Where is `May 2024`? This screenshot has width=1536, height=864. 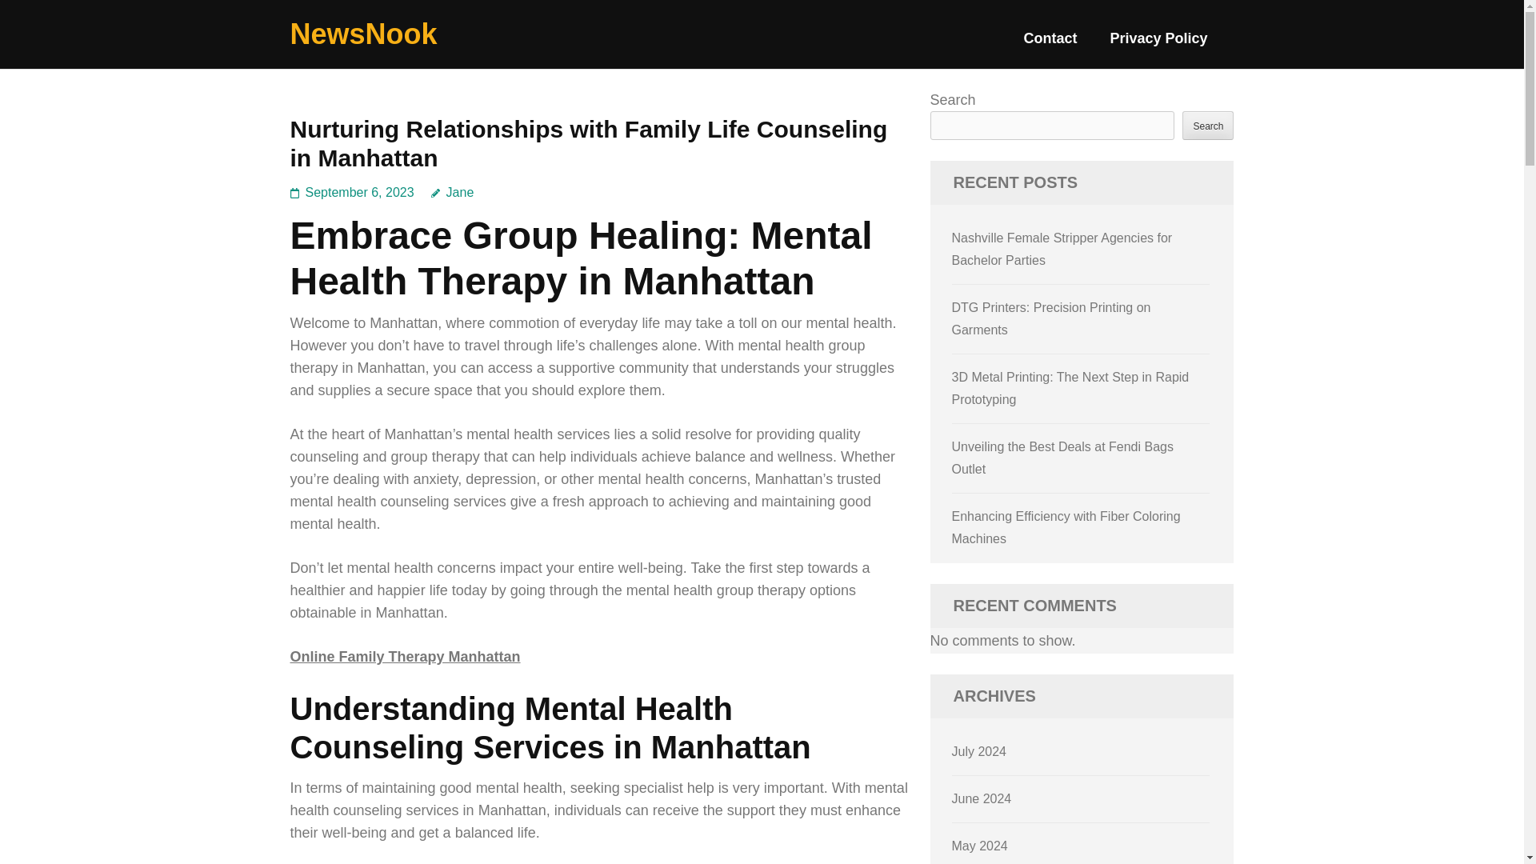 May 2024 is located at coordinates (979, 845).